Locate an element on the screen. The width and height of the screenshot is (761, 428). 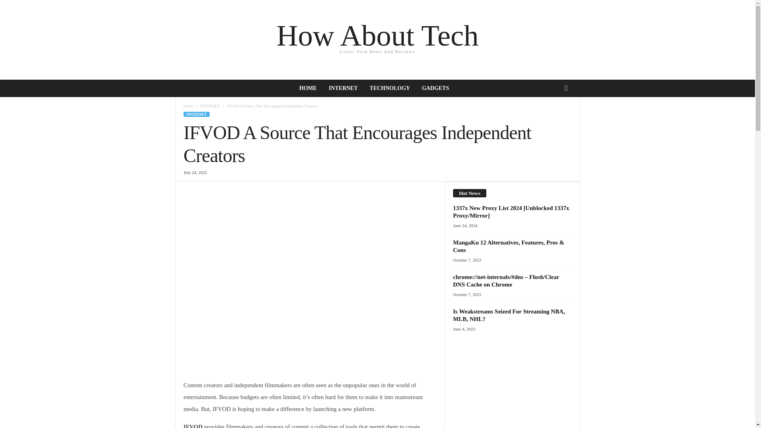
HOME is located at coordinates (308, 88).